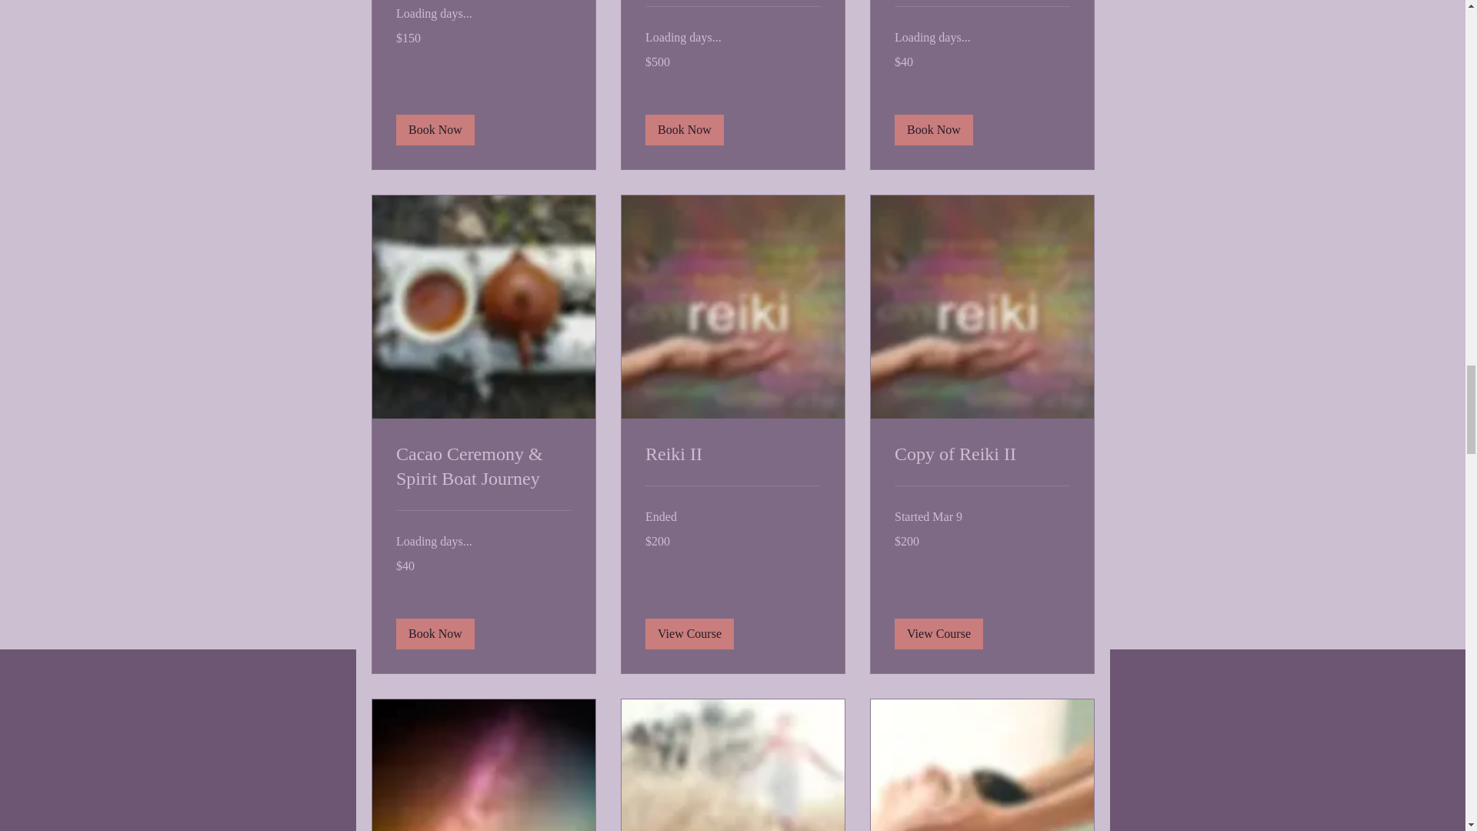  What do you see at coordinates (435, 633) in the screenshot?
I see `Book Now` at bounding box center [435, 633].